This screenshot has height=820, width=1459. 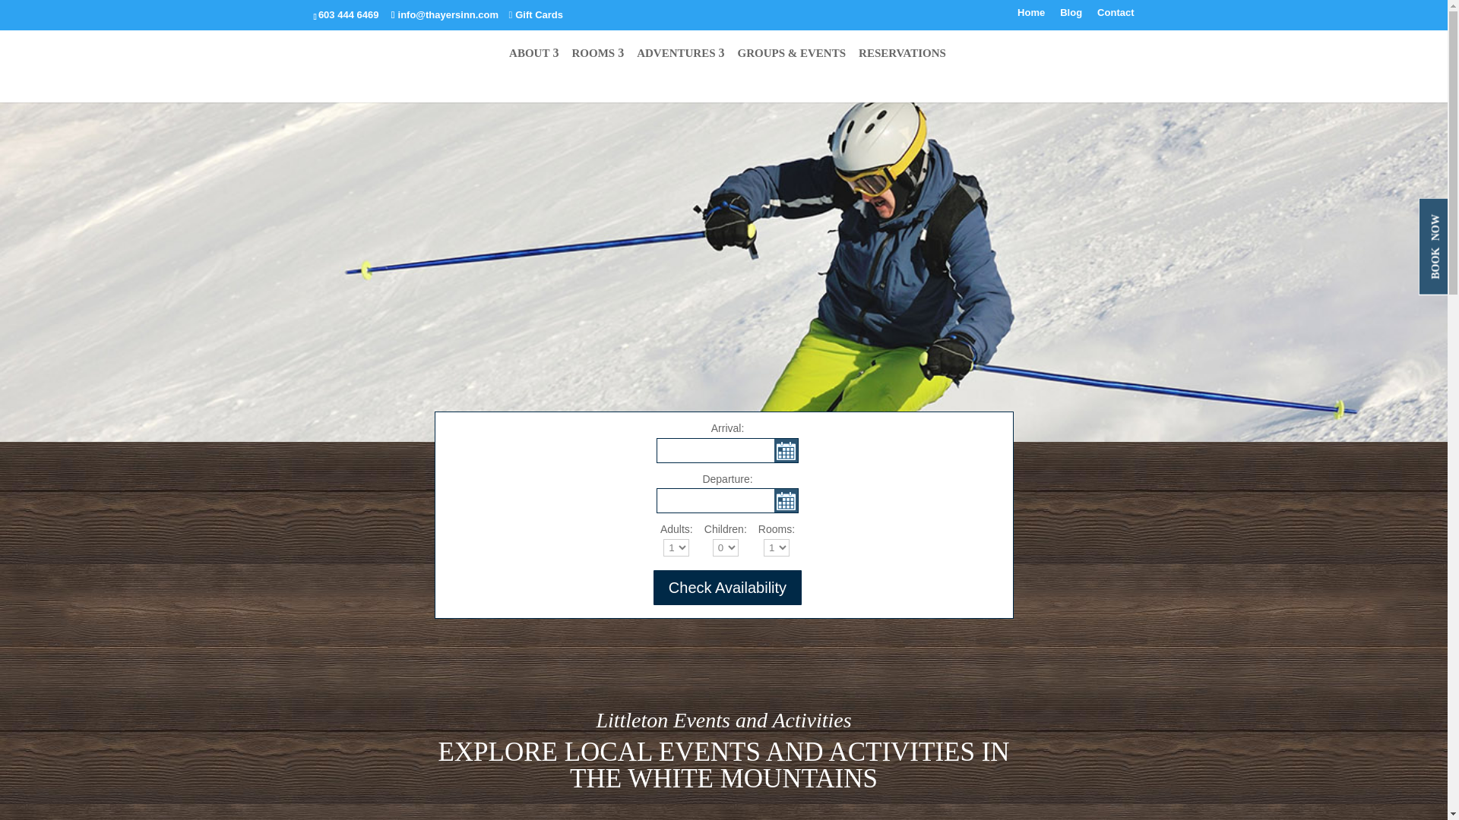 What do you see at coordinates (902, 65) in the screenshot?
I see `RESERVATIONS` at bounding box center [902, 65].